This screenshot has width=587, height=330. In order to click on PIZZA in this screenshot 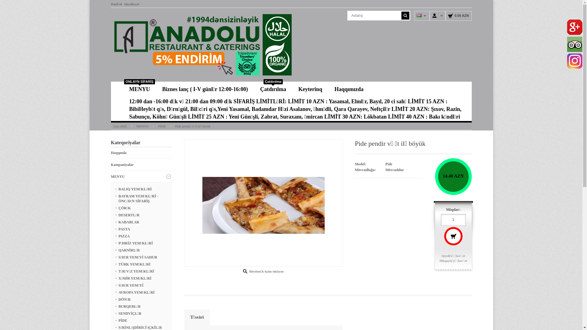, I will do `click(124, 236)`.